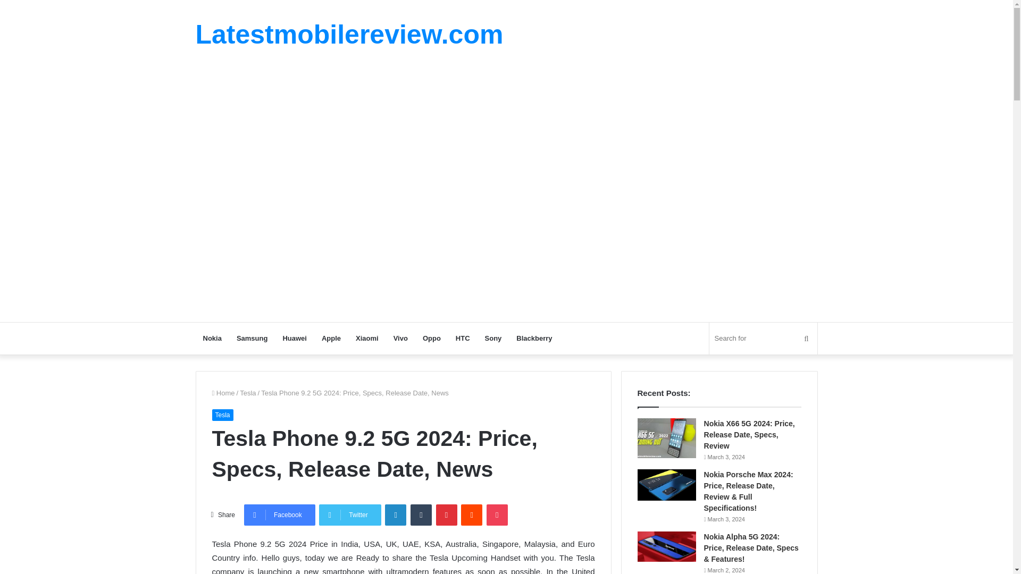 This screenshot has height=574, width=1021. Describe the element at coordinates (497, 515) in the screenshot. I see `Pocket` at that location.